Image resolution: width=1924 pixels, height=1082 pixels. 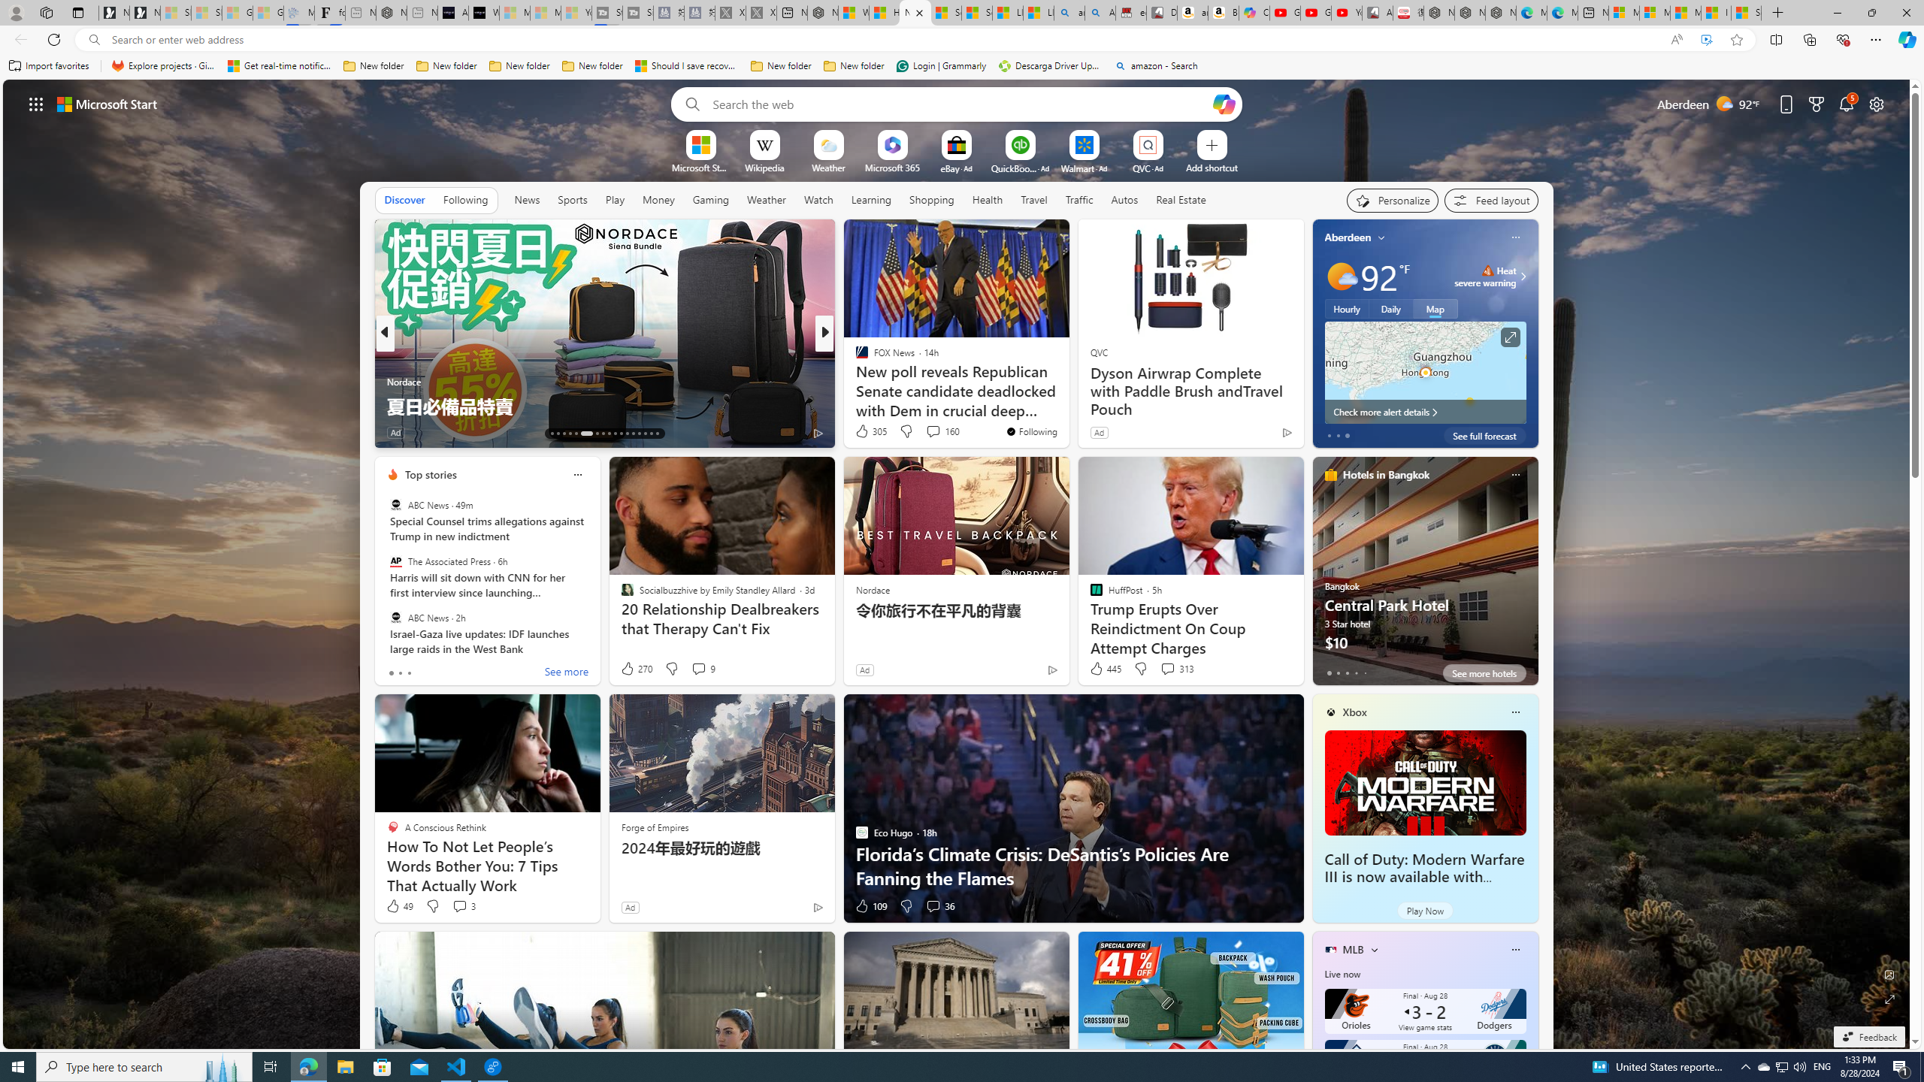 What do you see at coordinates (930, 433) in the screenshot?
I see `View comments 1k Comment` at bounding box center [930, 433].